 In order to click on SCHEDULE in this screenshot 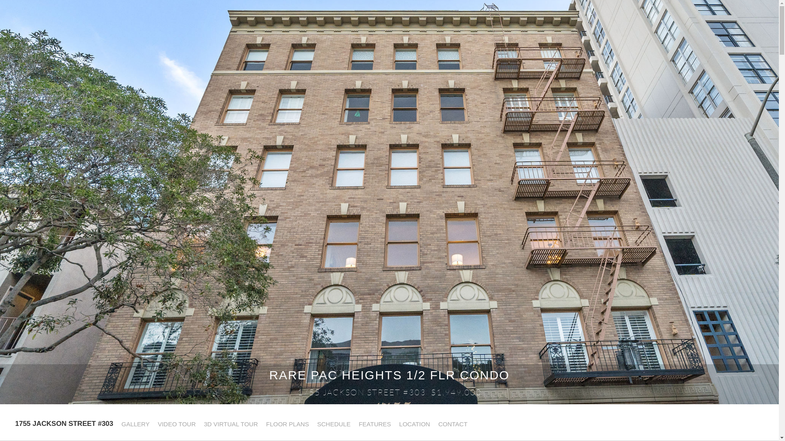, I will do `click(334, 424)`.